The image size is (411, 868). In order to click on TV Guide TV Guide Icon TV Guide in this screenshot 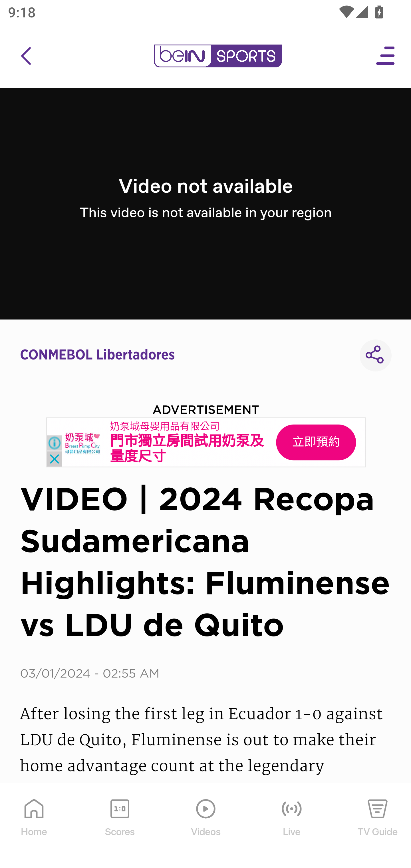, I will do `click(378, 826)`.